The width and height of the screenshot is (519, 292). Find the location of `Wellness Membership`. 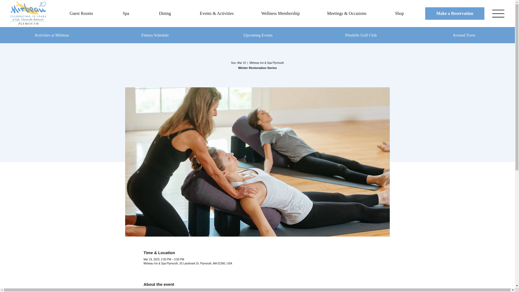

Wellness Membership is located at coordinates (280, 14).